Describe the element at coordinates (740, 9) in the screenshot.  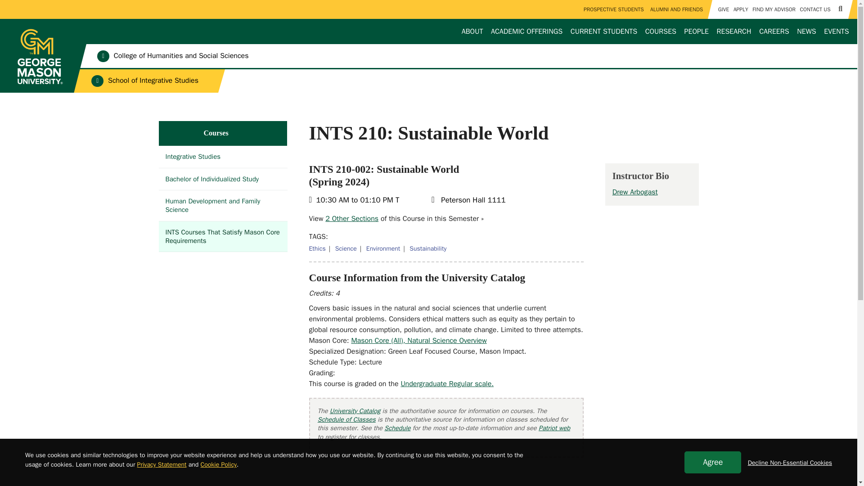
I see `APPLY` at that location.